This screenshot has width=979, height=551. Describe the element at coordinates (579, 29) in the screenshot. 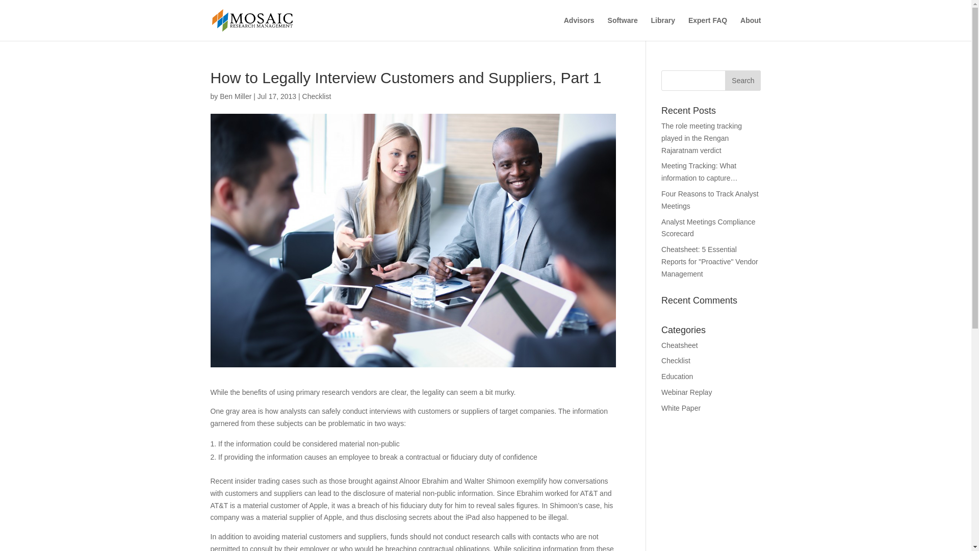

I see `Advisors` at that location.